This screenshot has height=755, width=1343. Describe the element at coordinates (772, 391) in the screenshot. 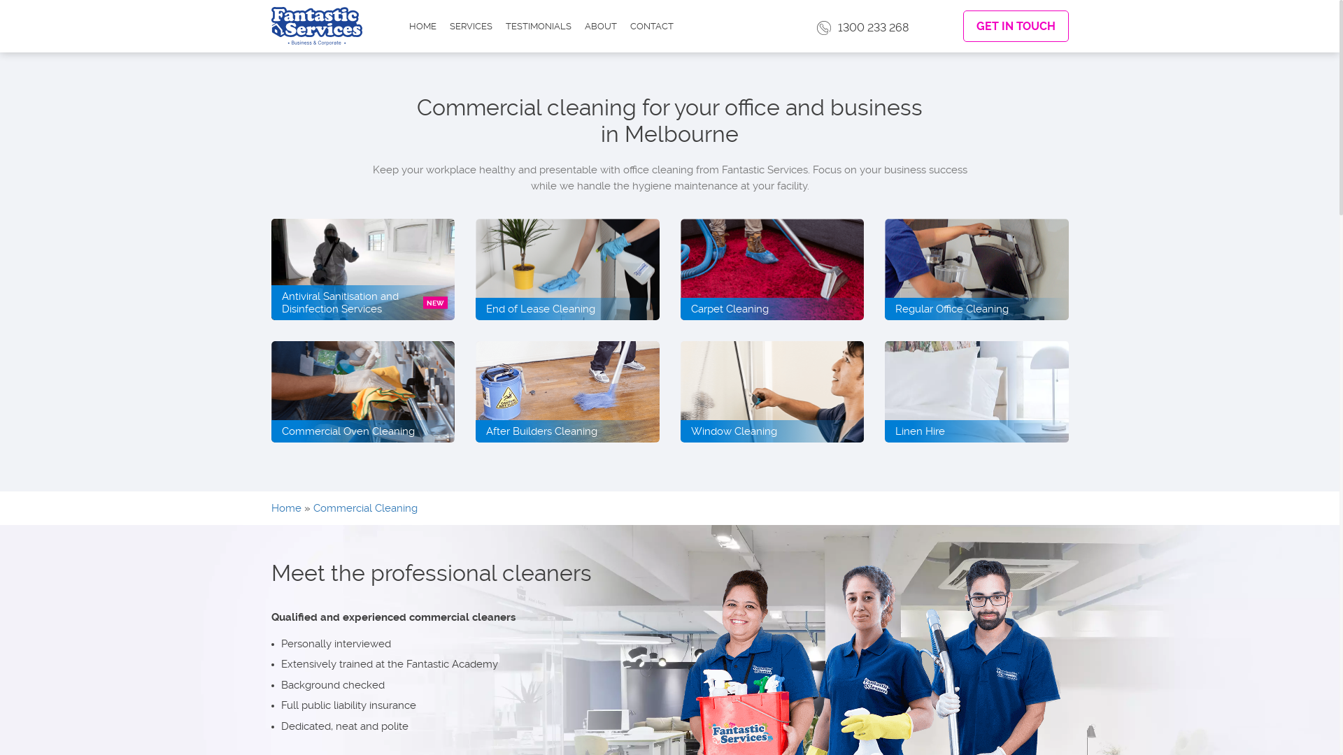

I see `Window Cleaning` at that location.